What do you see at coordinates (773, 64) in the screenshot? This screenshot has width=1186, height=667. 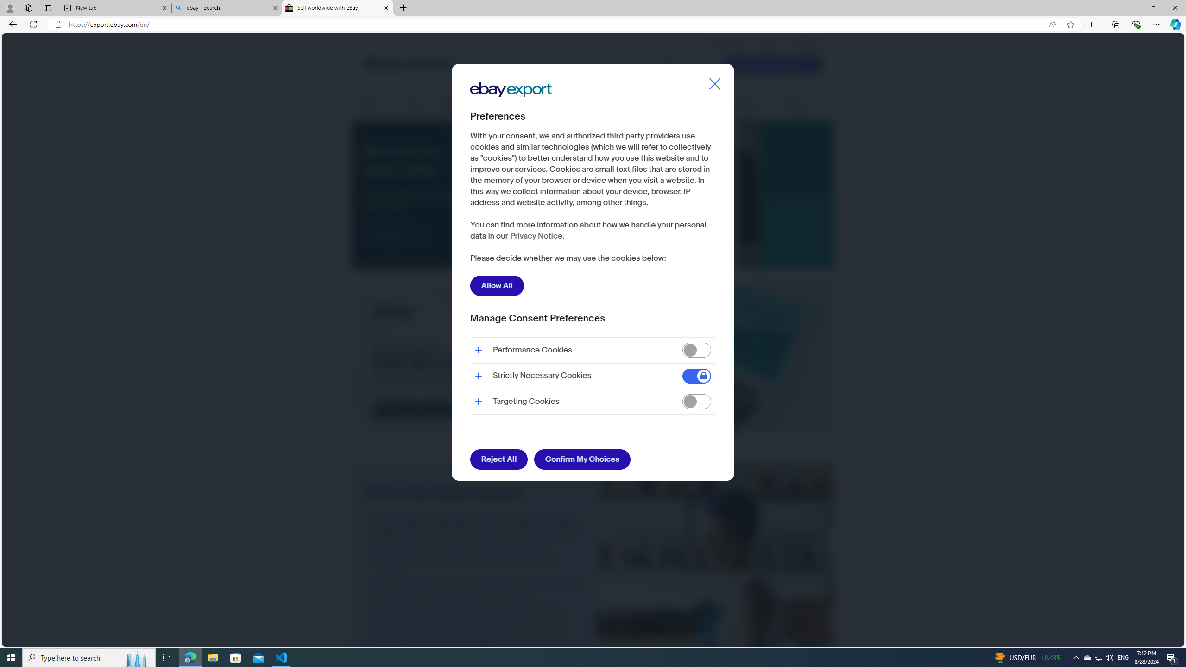 I see `Create Your Listing` at bounding box center [773, 64].